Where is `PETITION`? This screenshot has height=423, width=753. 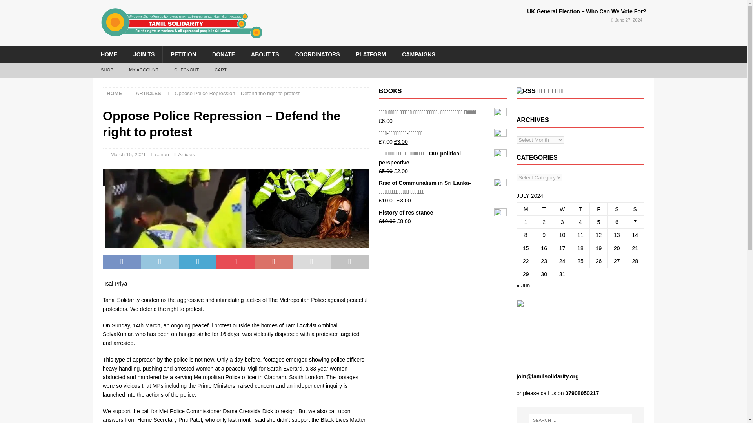 PETITION is located at coordinates (183, 54).